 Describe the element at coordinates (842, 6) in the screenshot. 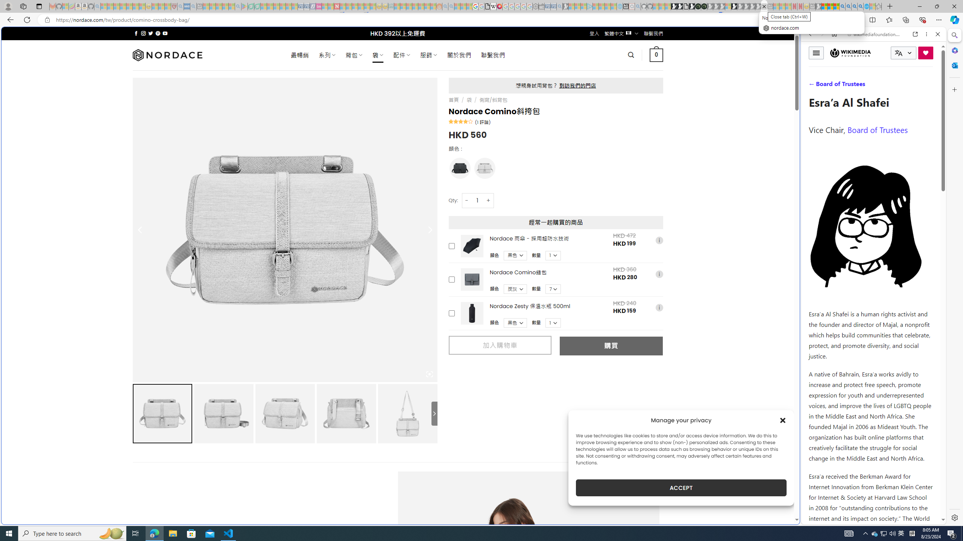

I see `Bing AI - Search` at that location.